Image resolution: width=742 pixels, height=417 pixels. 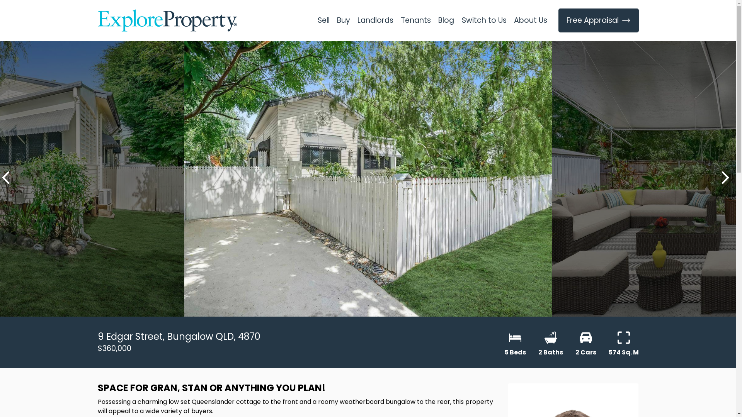 I want to click on Sell, so click(x=323, y=20).